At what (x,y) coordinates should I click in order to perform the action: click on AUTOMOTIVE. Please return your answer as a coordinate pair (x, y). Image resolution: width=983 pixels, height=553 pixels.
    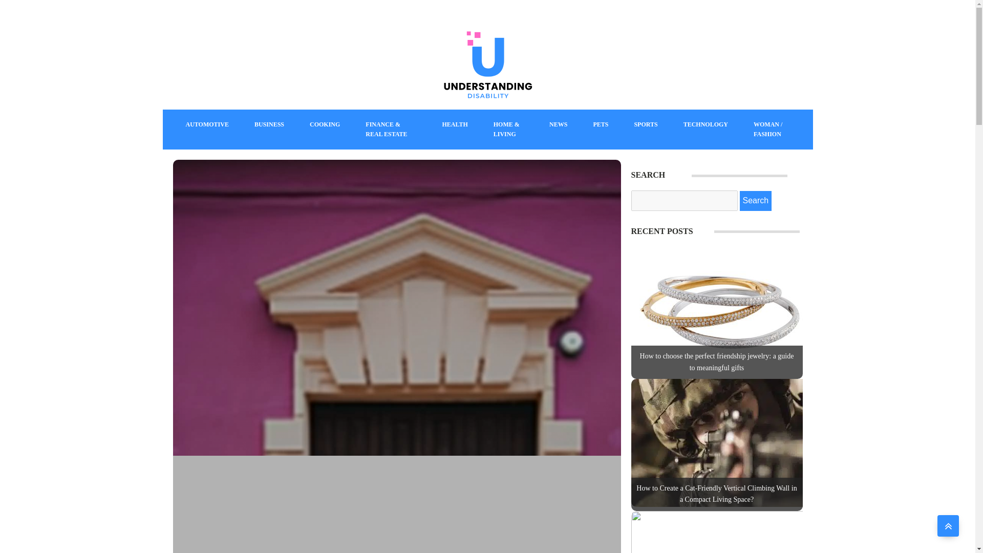
    Looking at the image, I should click on (207, 124).